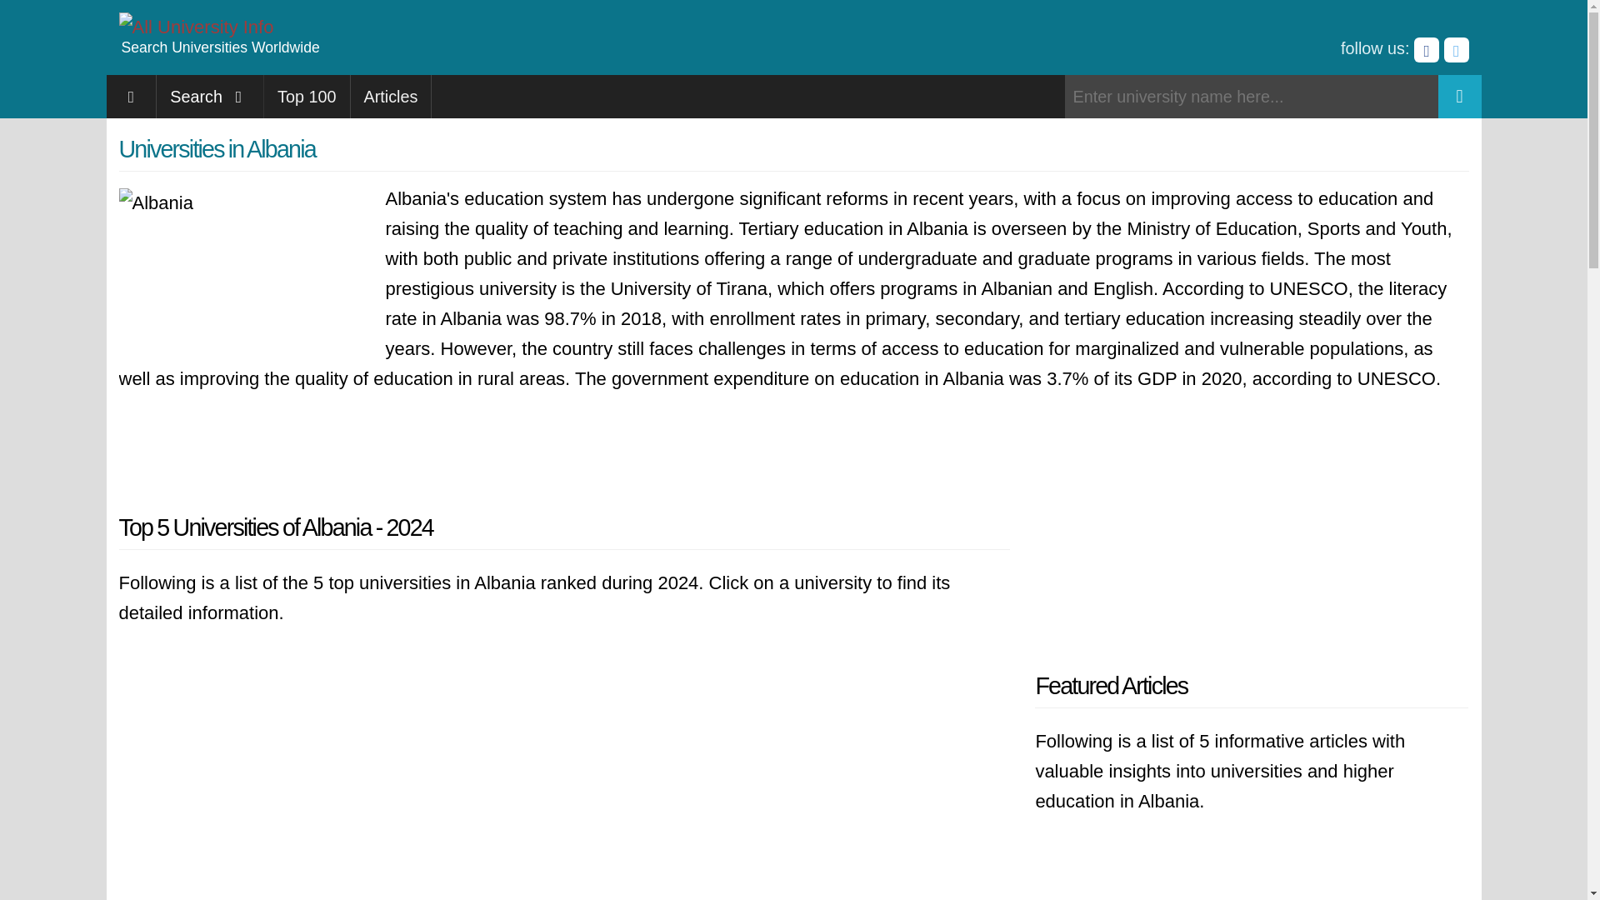 Image resolution: width=1600 pixels, height=900 pixels. I want to click on Search, so click(210, 96).